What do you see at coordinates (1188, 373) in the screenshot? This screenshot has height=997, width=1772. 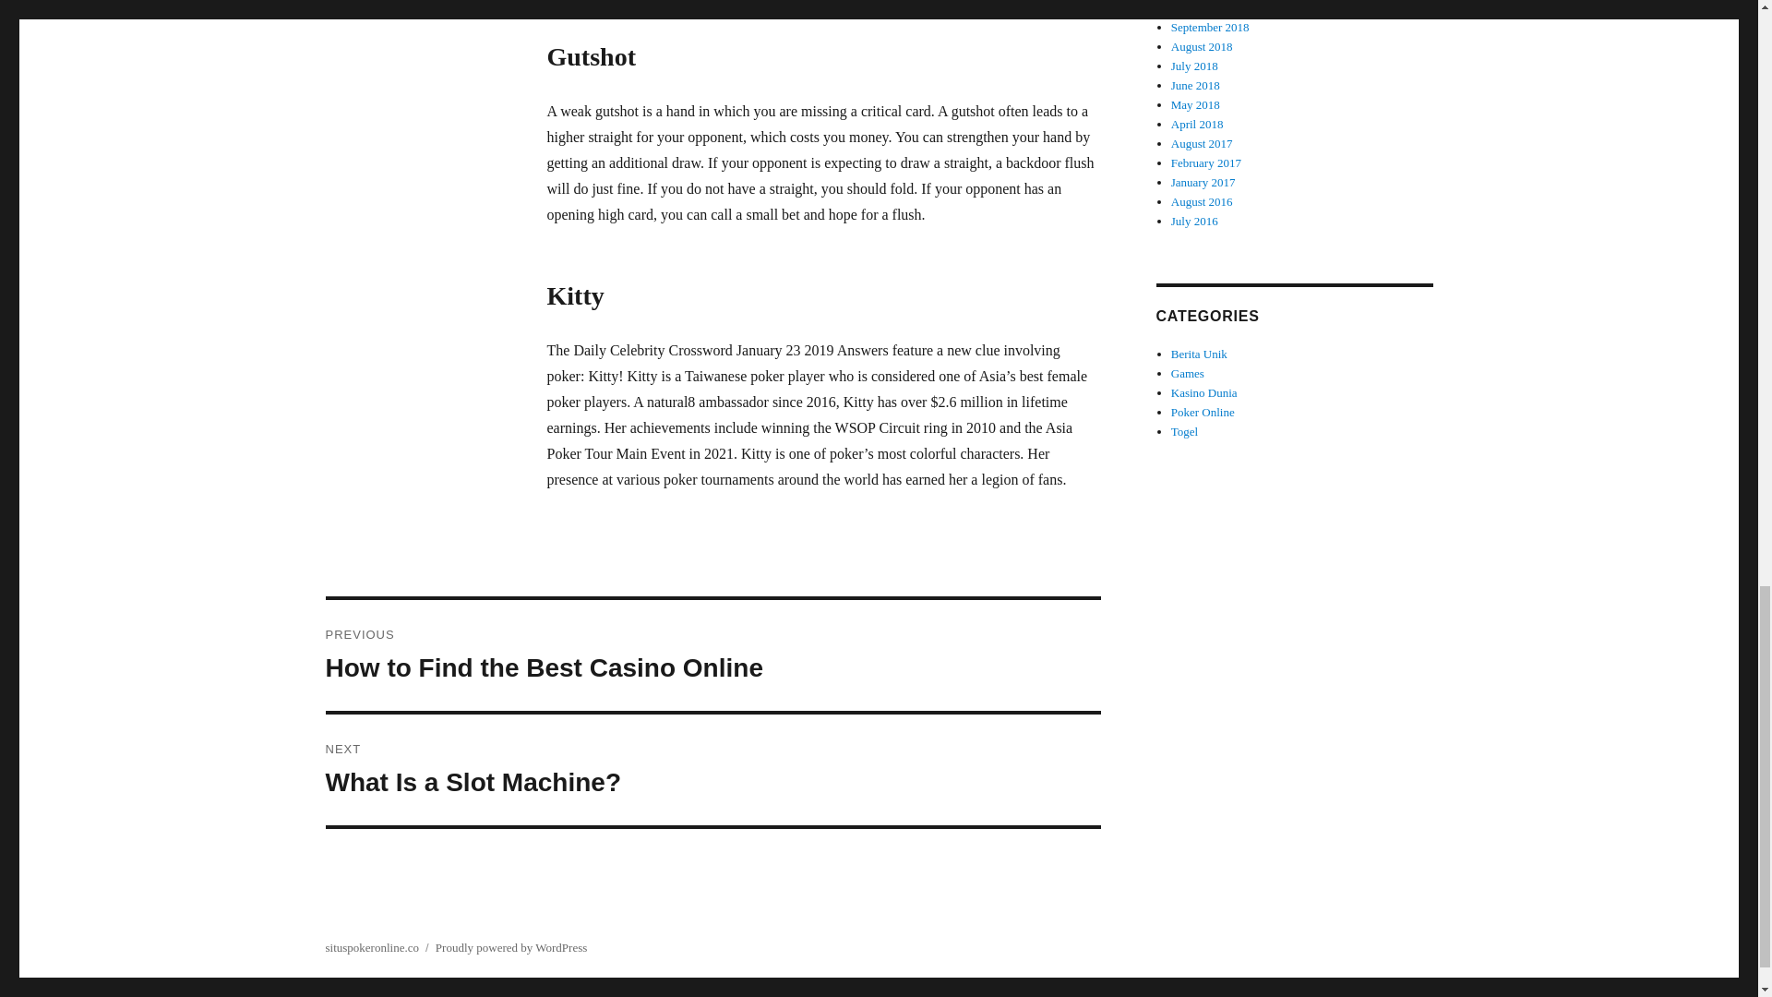 I see `Games` at bounding box center [1188, 373].